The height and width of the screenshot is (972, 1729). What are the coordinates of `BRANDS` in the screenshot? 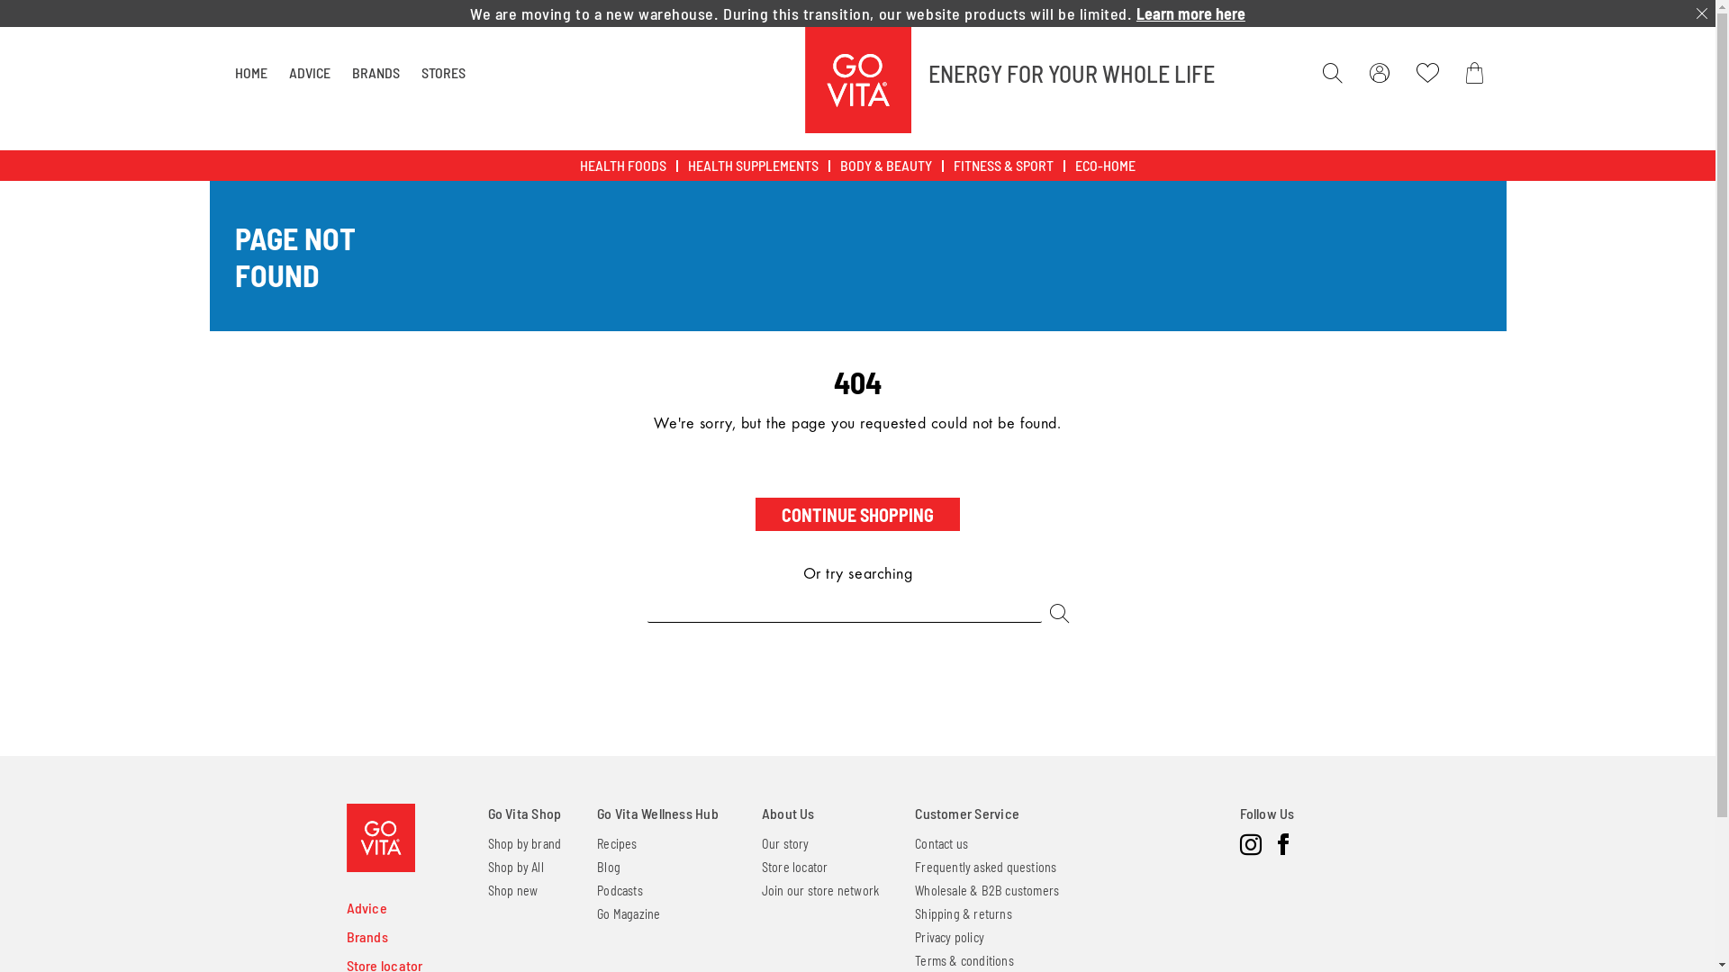 It's located at (375, 73).